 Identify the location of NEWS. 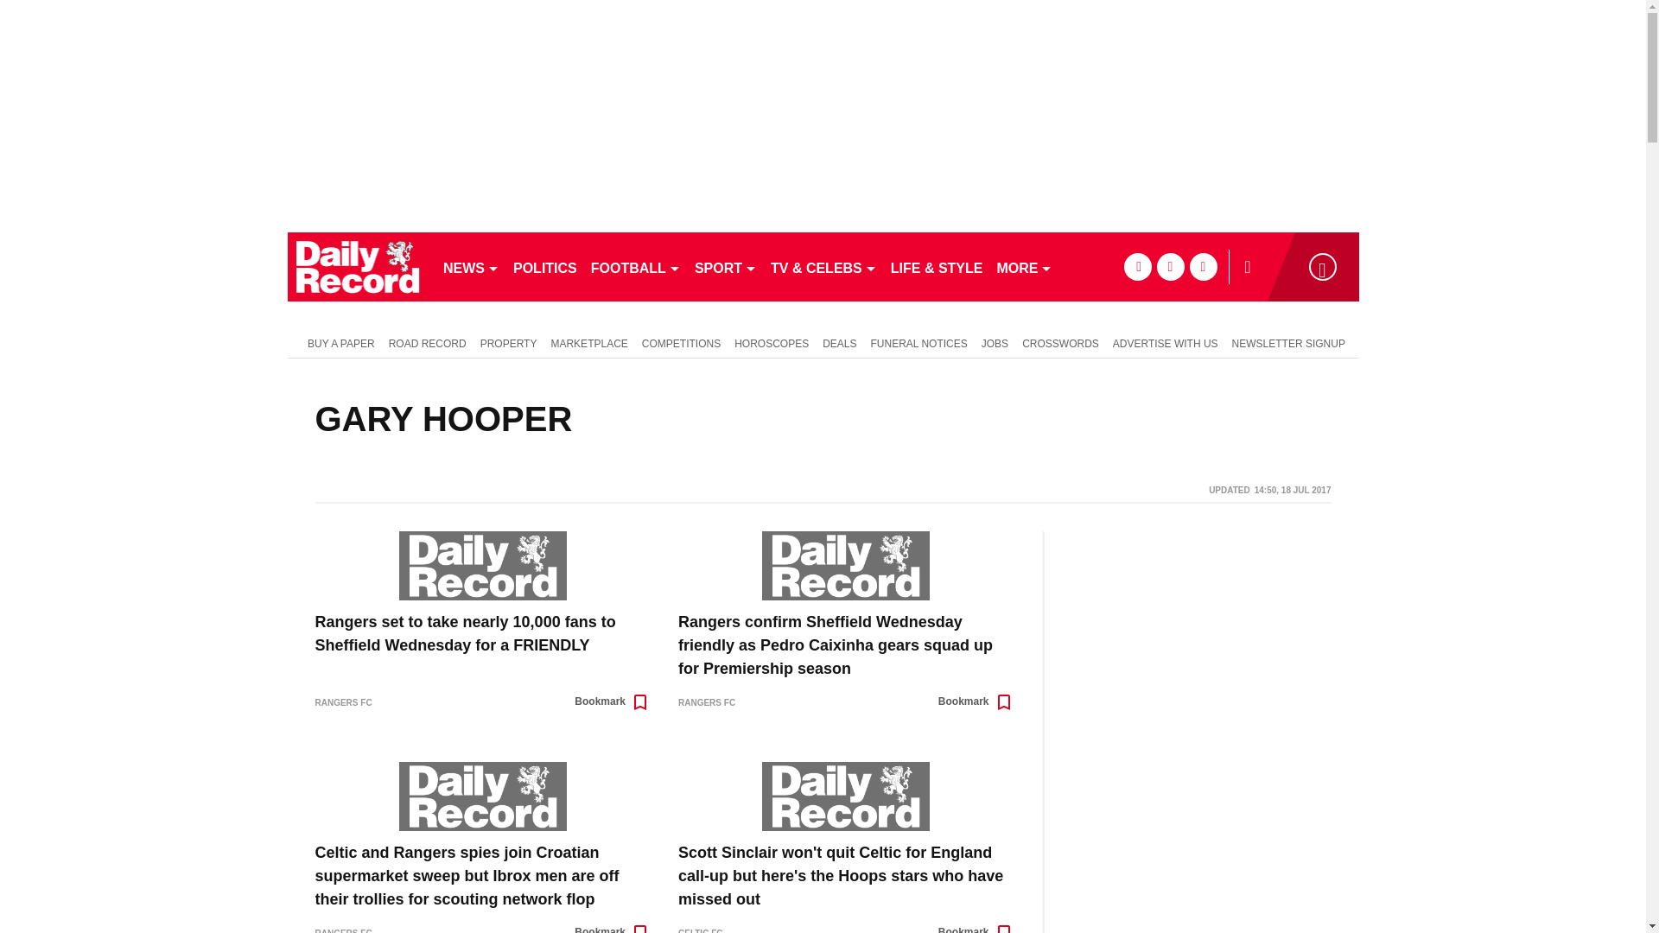
(470, 266).